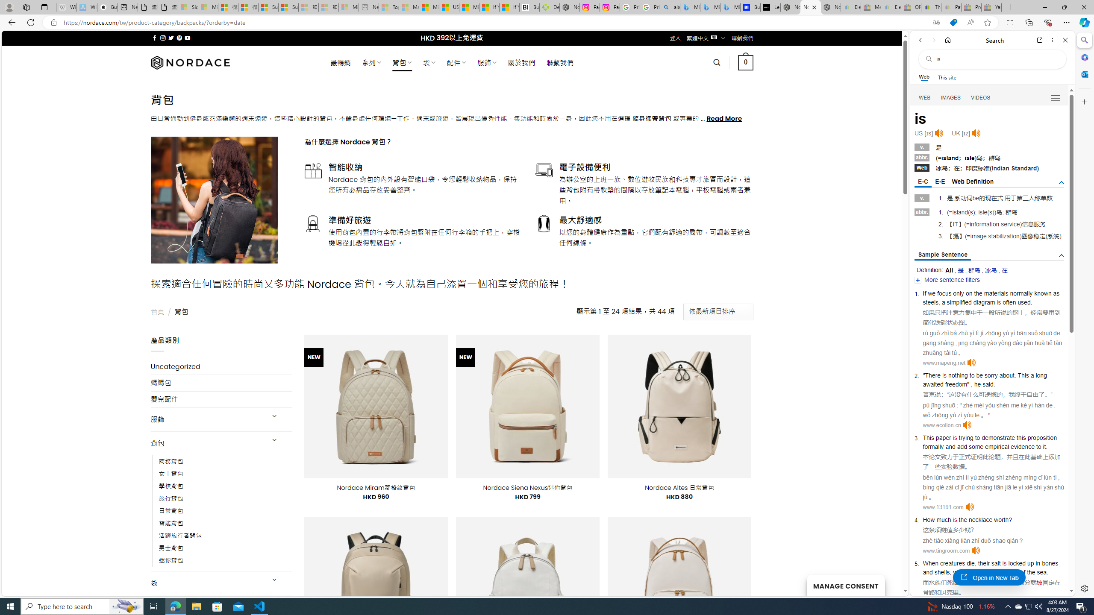  Describe the element at coordinates (991, 375) in the screenshot. I see `sorry` at that location.